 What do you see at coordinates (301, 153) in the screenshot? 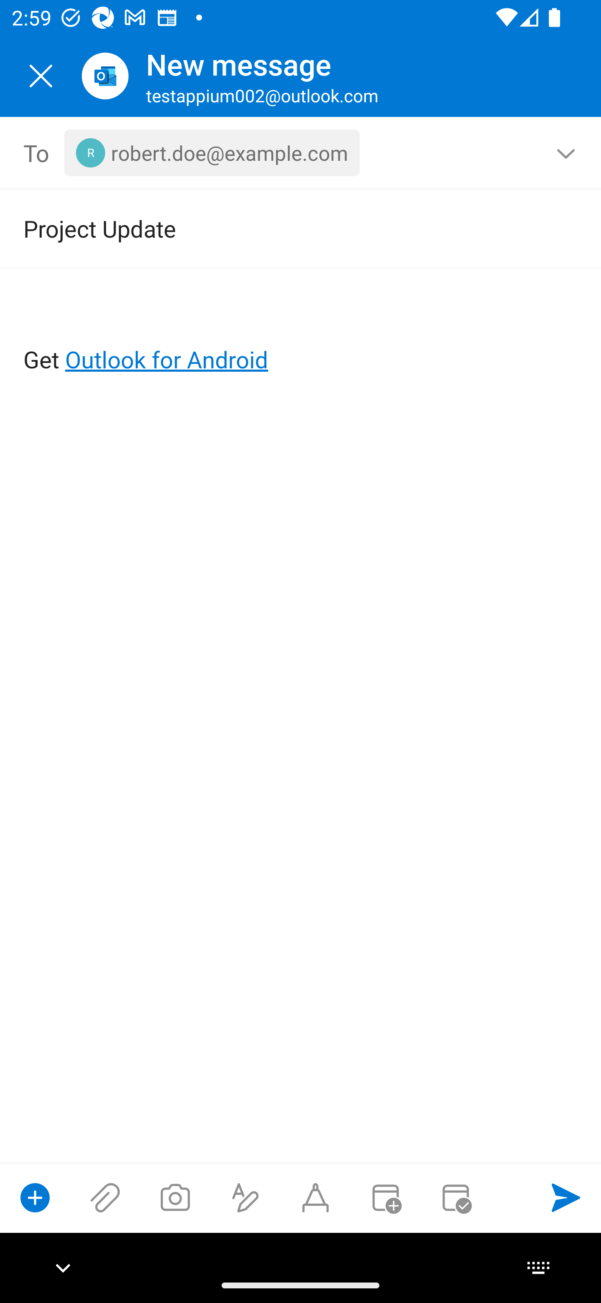
I see `To, 1 recipient <robert.doe@example.com>` at bounding box center [301, 153].